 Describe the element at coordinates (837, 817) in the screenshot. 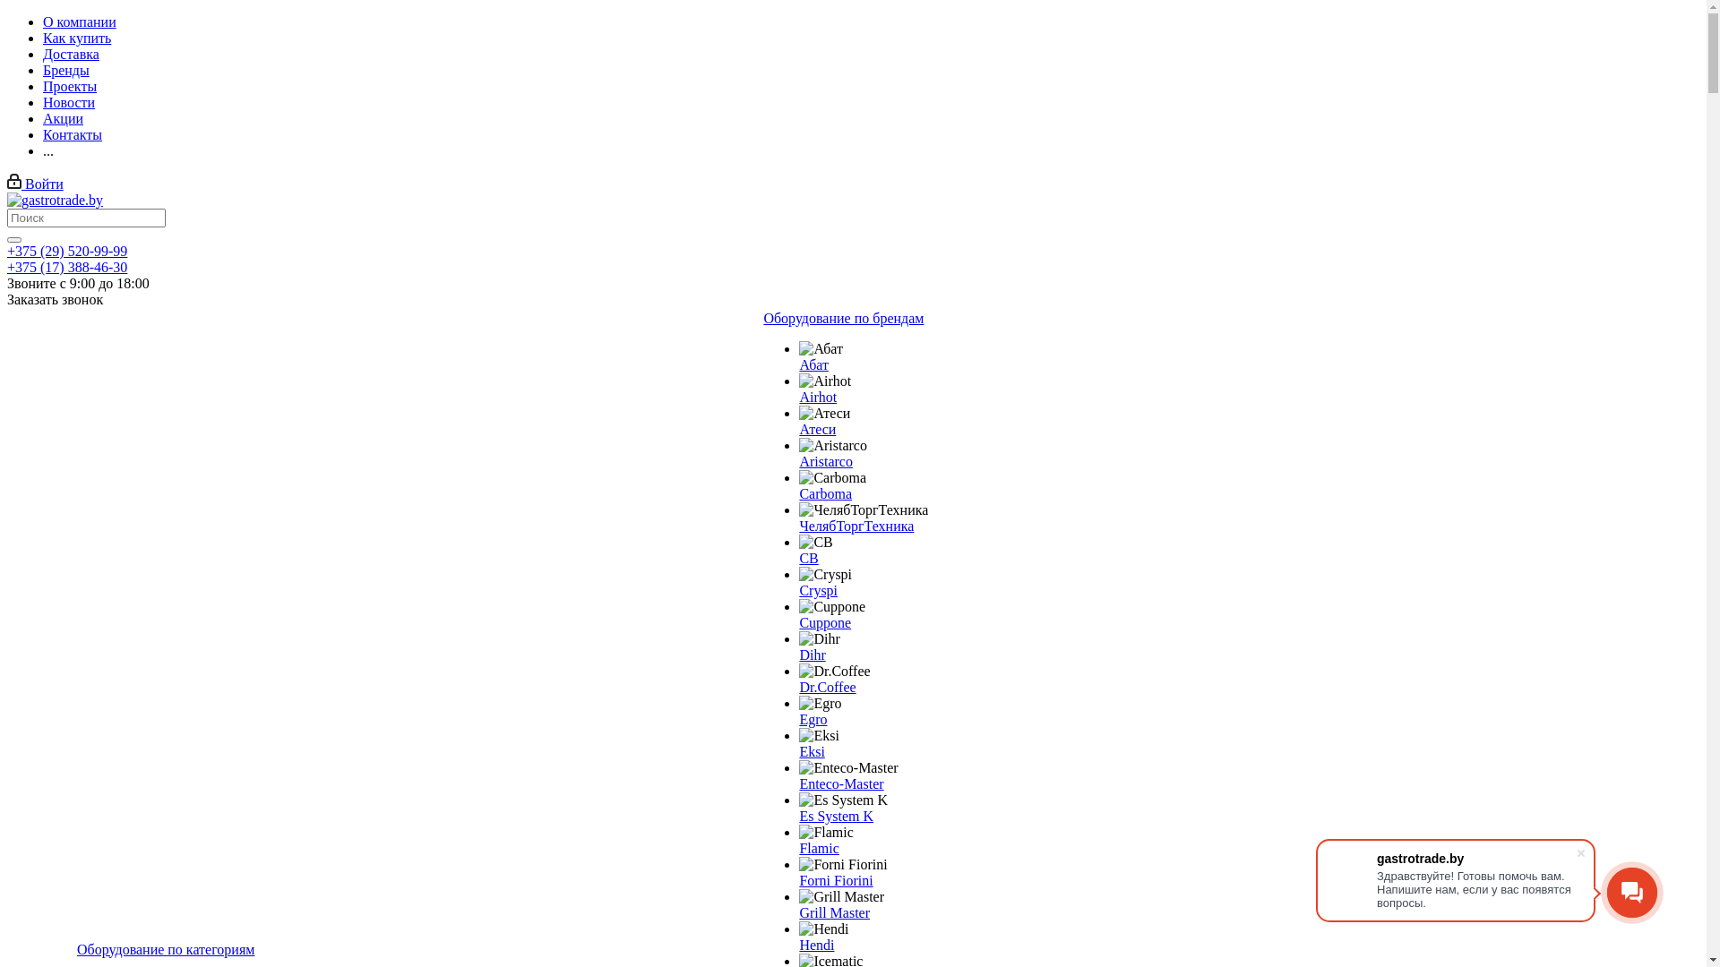

I see `Es System K` at that location.